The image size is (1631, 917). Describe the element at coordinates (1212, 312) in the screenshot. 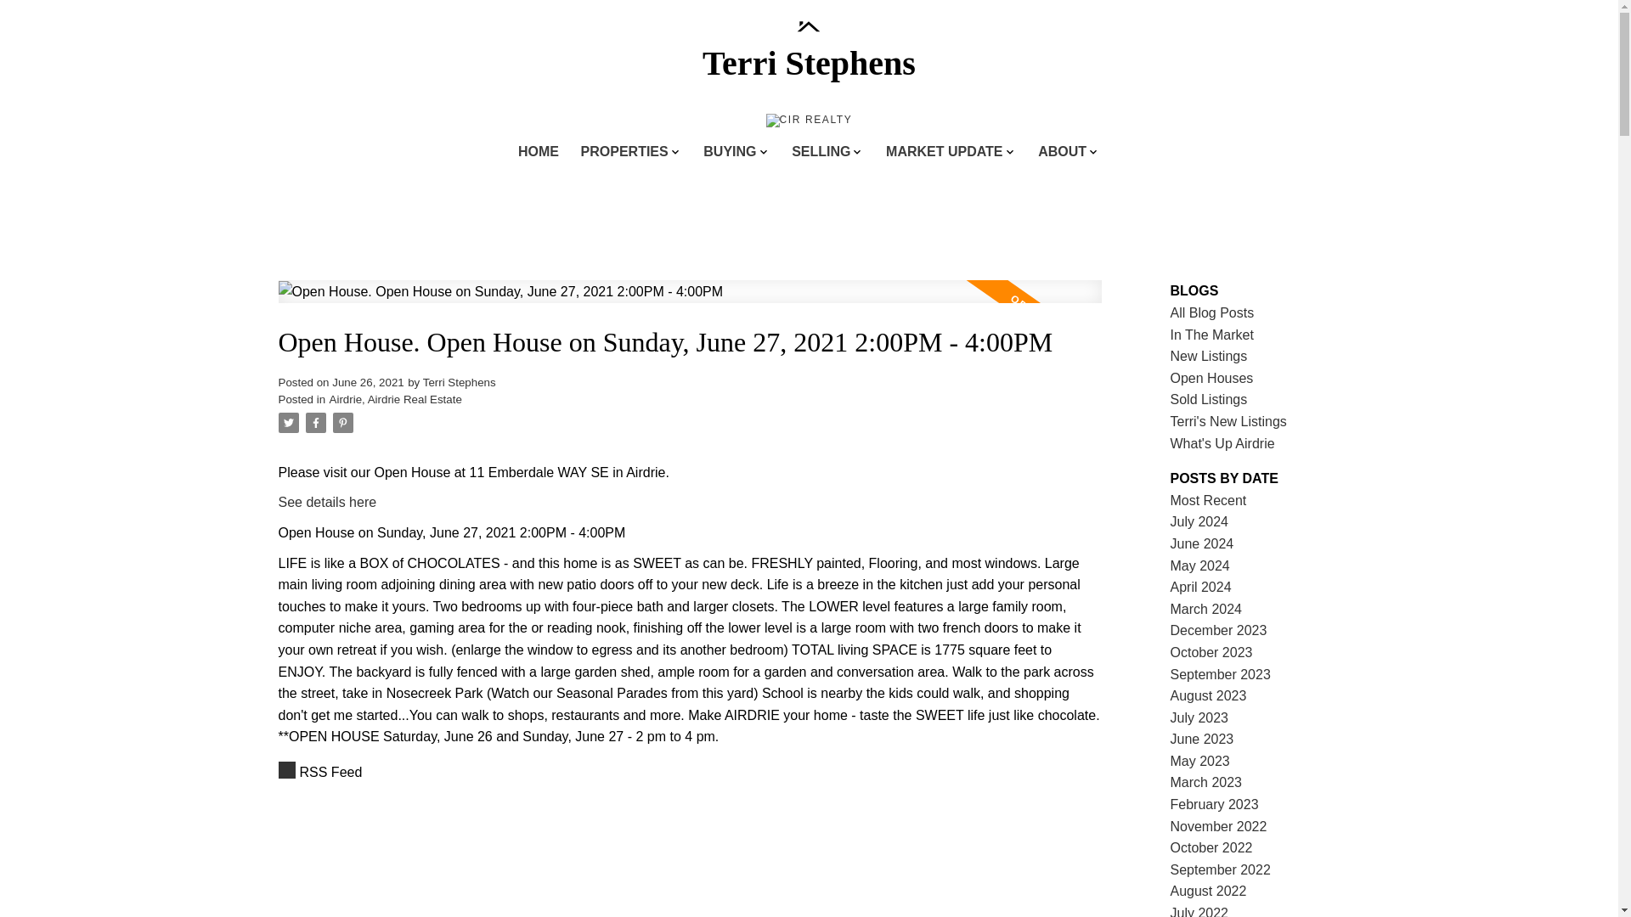

I see `All Blog Posts` at that location.